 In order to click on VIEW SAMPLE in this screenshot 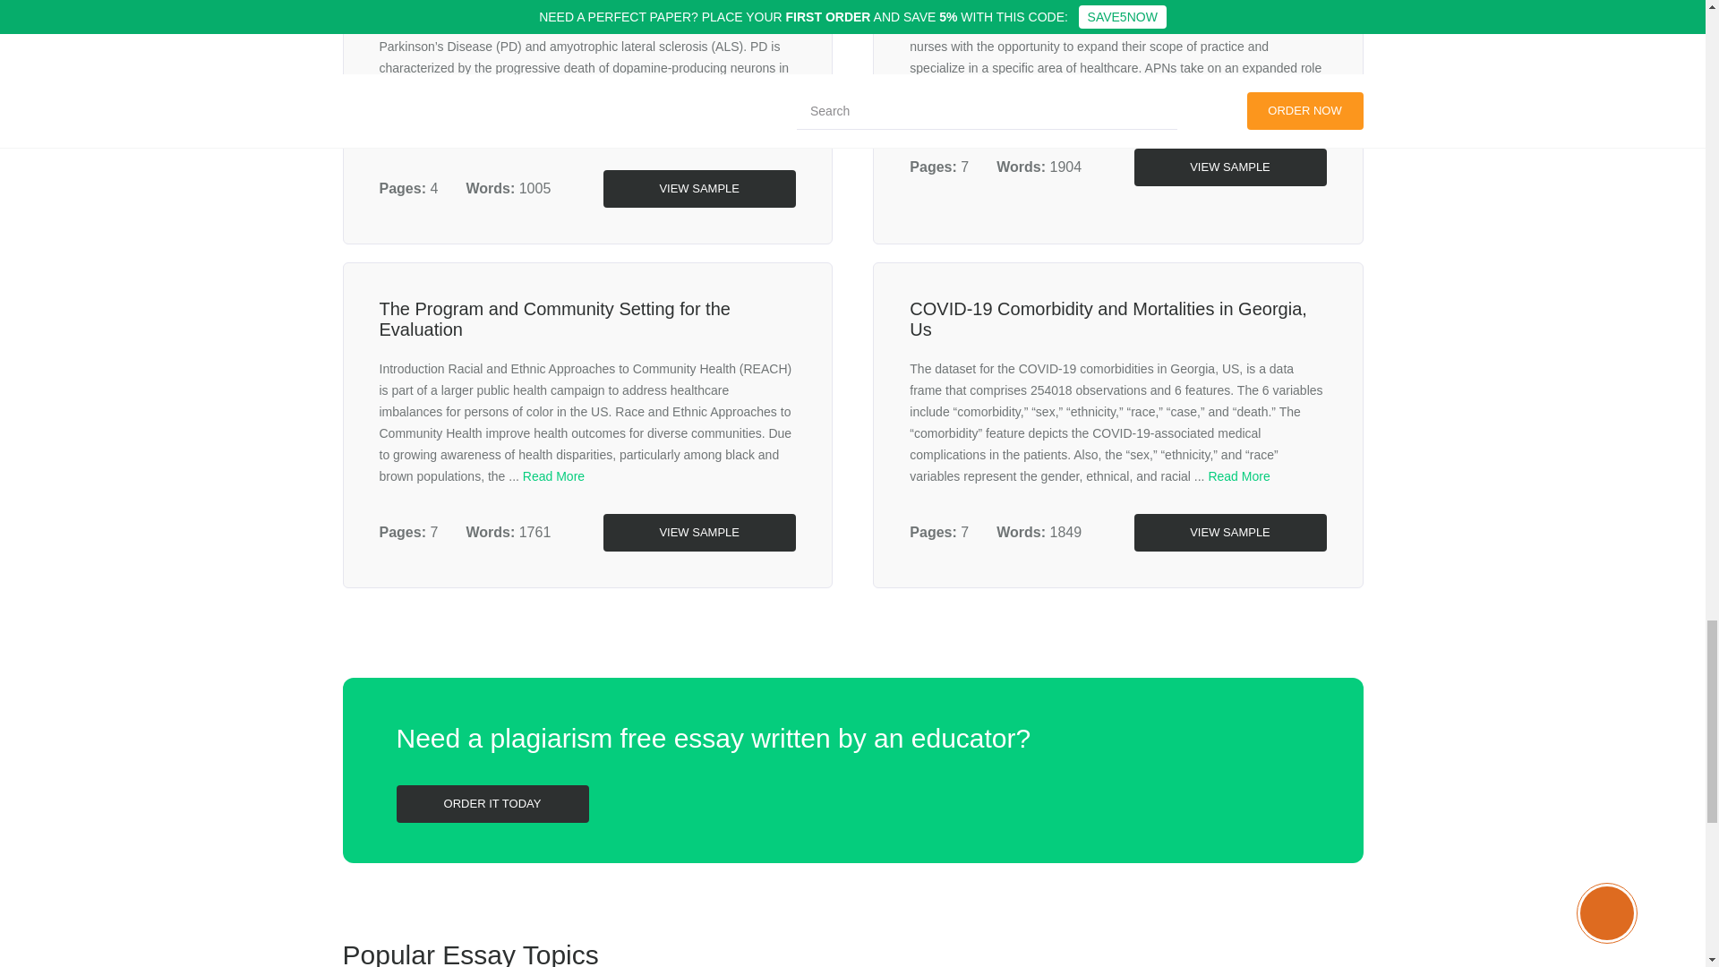, I will do `click(698, 532)`.